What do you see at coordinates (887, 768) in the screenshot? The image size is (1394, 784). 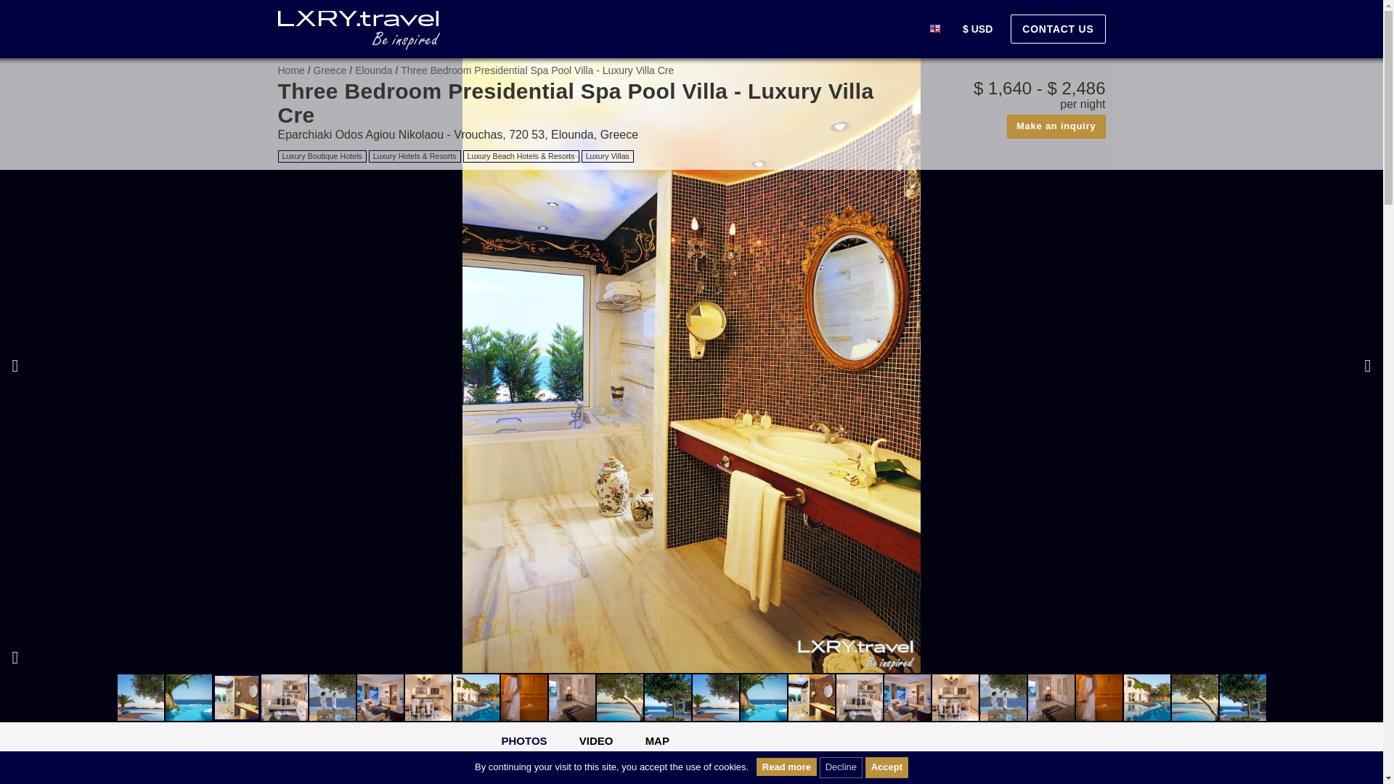 I see `Accept` at bounding box center [887, 768].